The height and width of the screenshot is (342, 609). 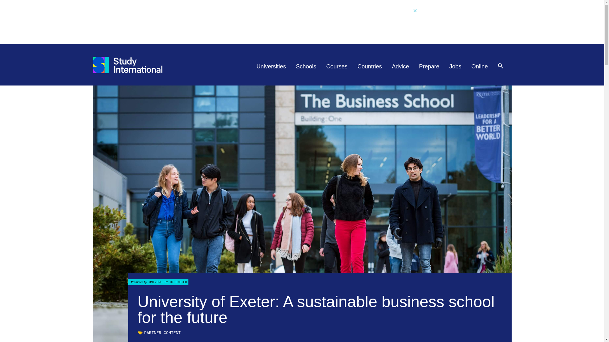 I want to click on Jobs, so click(x=455, y=66).